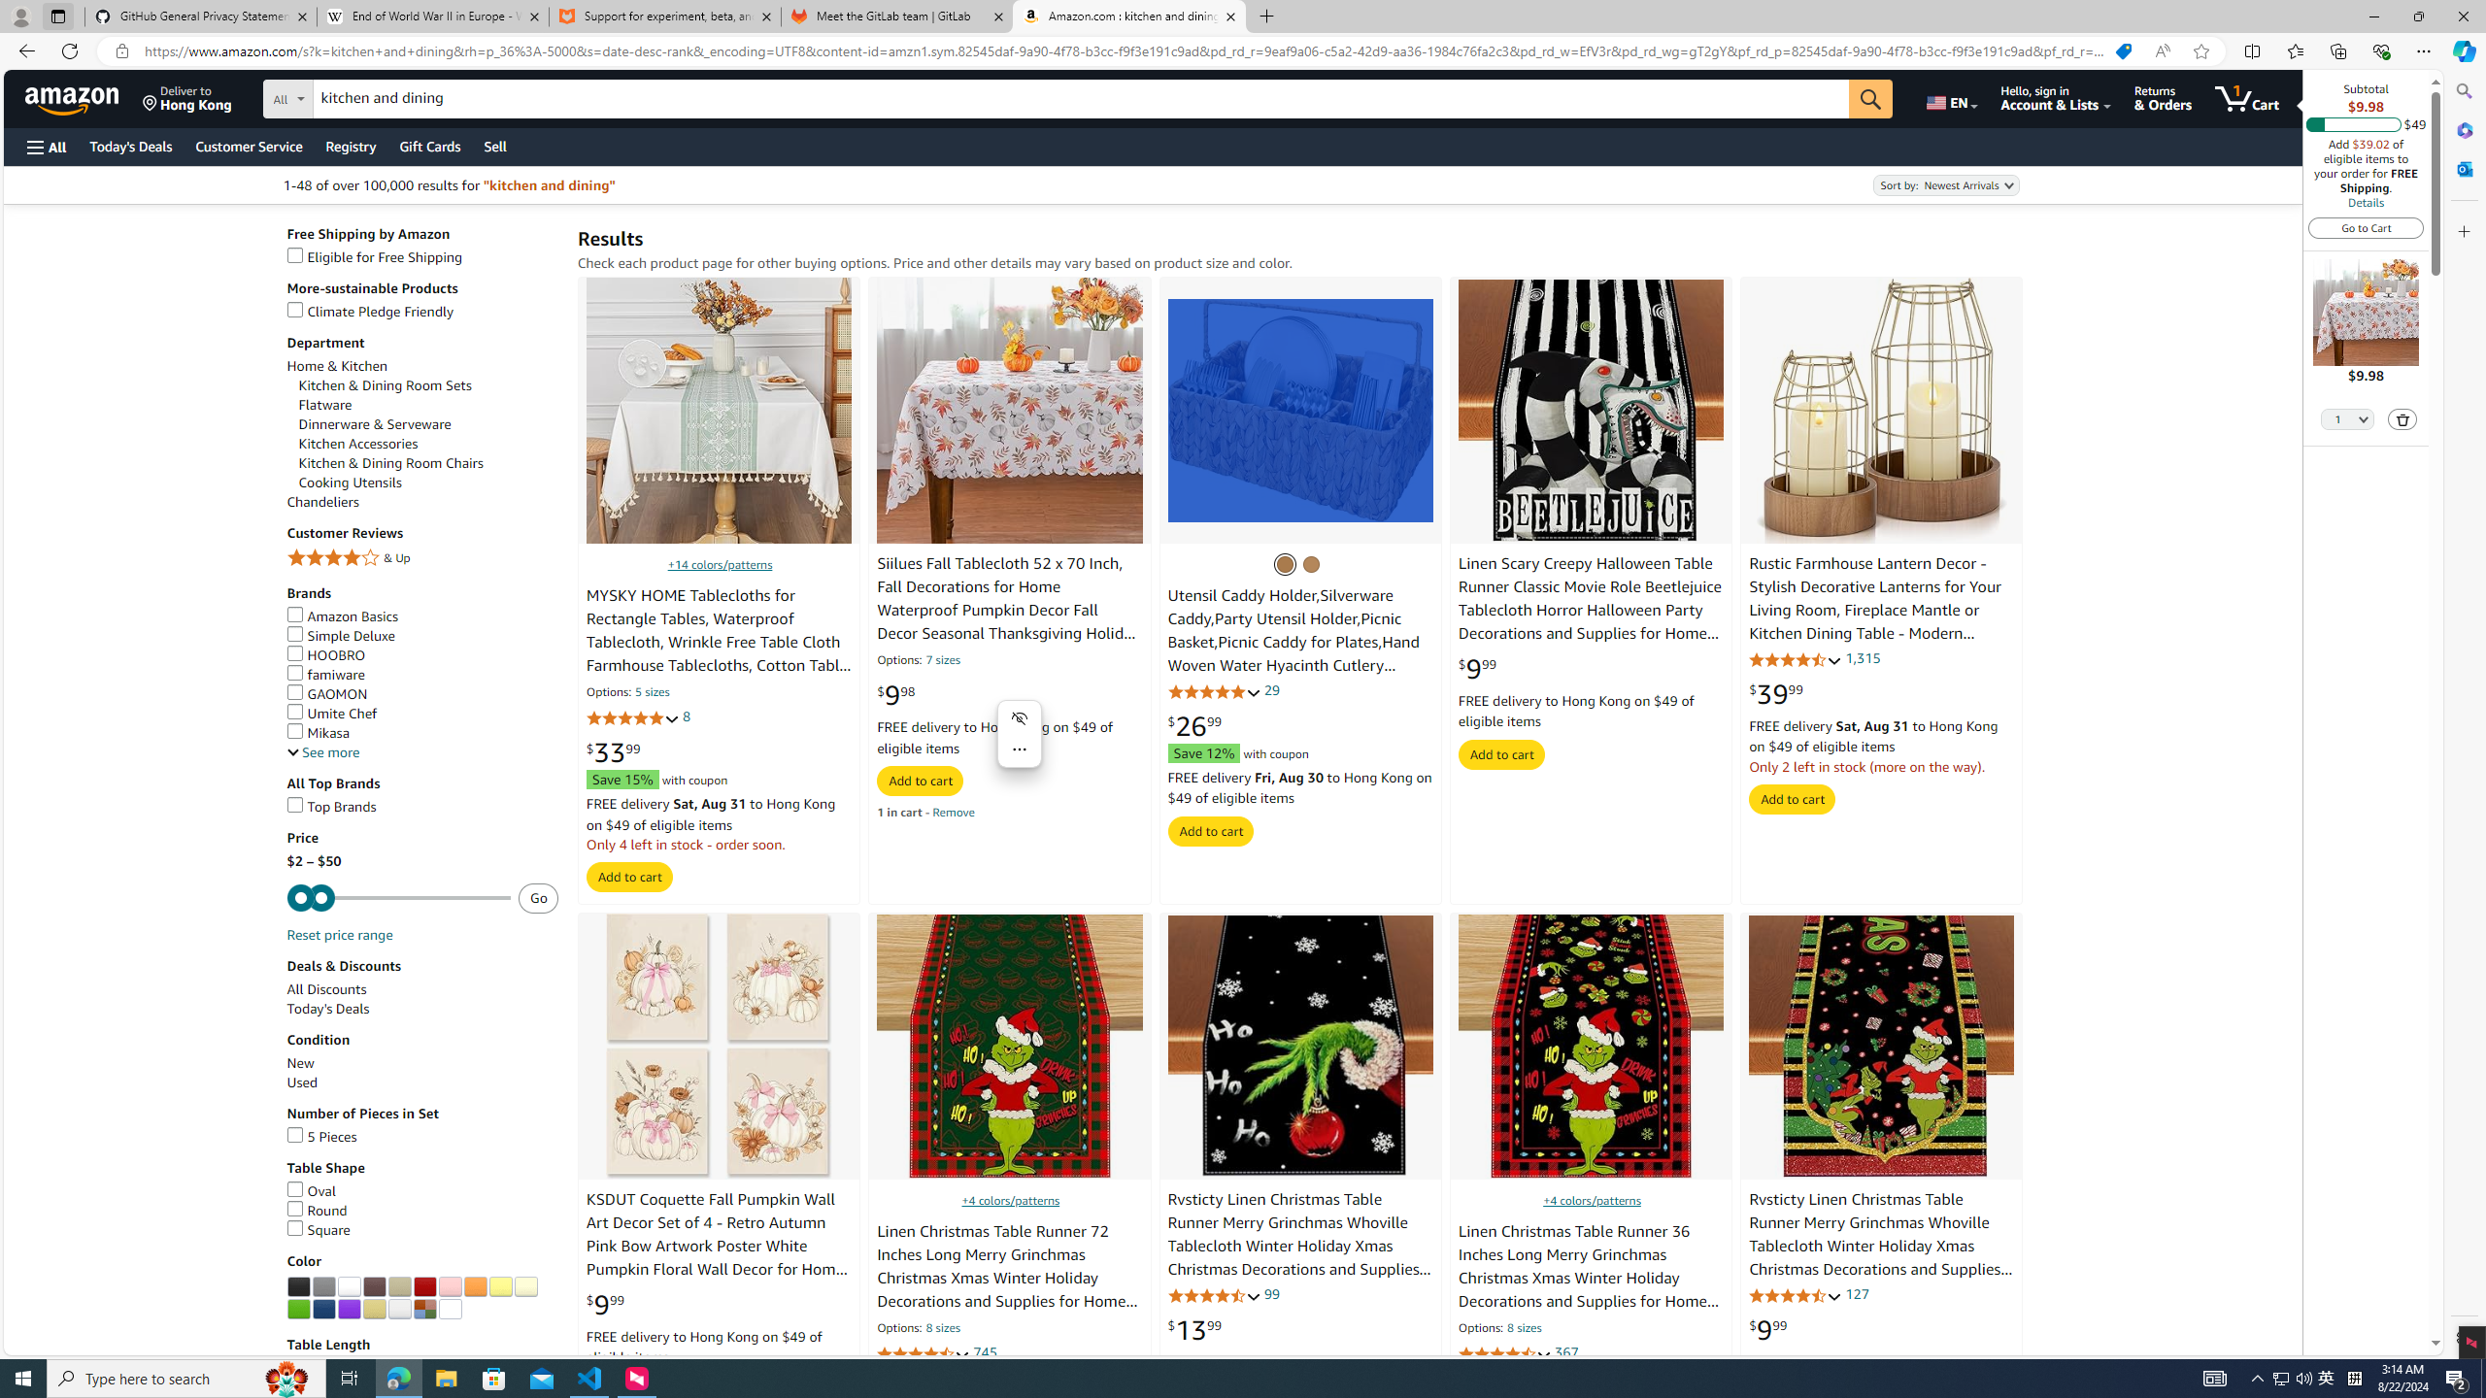 The image size is (2486, 1398). Describe the element at coordinates (984, 1353) in the screenshot. I see `745` at that location.